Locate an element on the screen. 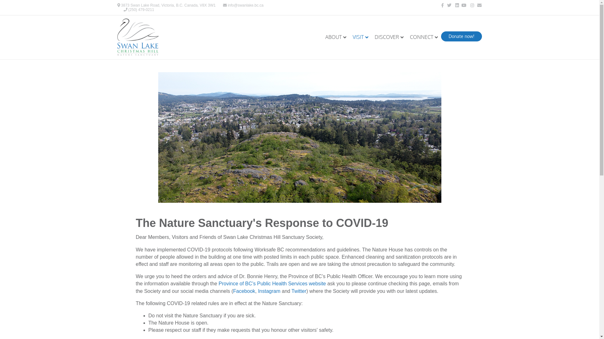  VISIT is located at coordinates (361, 37).